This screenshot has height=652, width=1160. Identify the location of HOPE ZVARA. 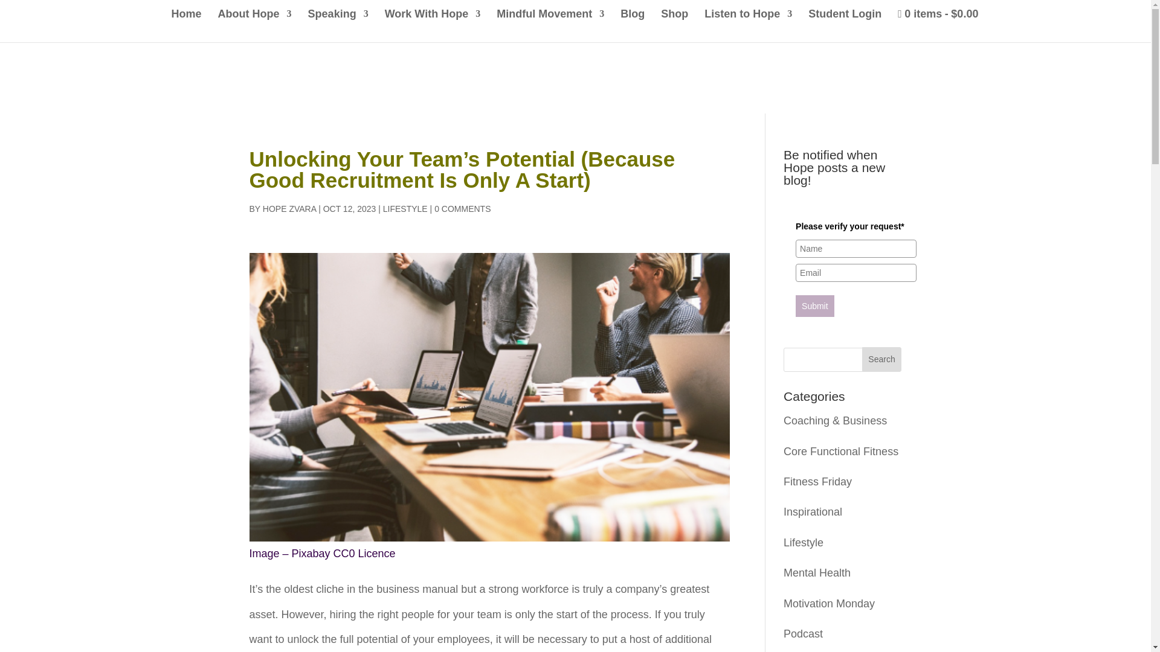
(289, 209).